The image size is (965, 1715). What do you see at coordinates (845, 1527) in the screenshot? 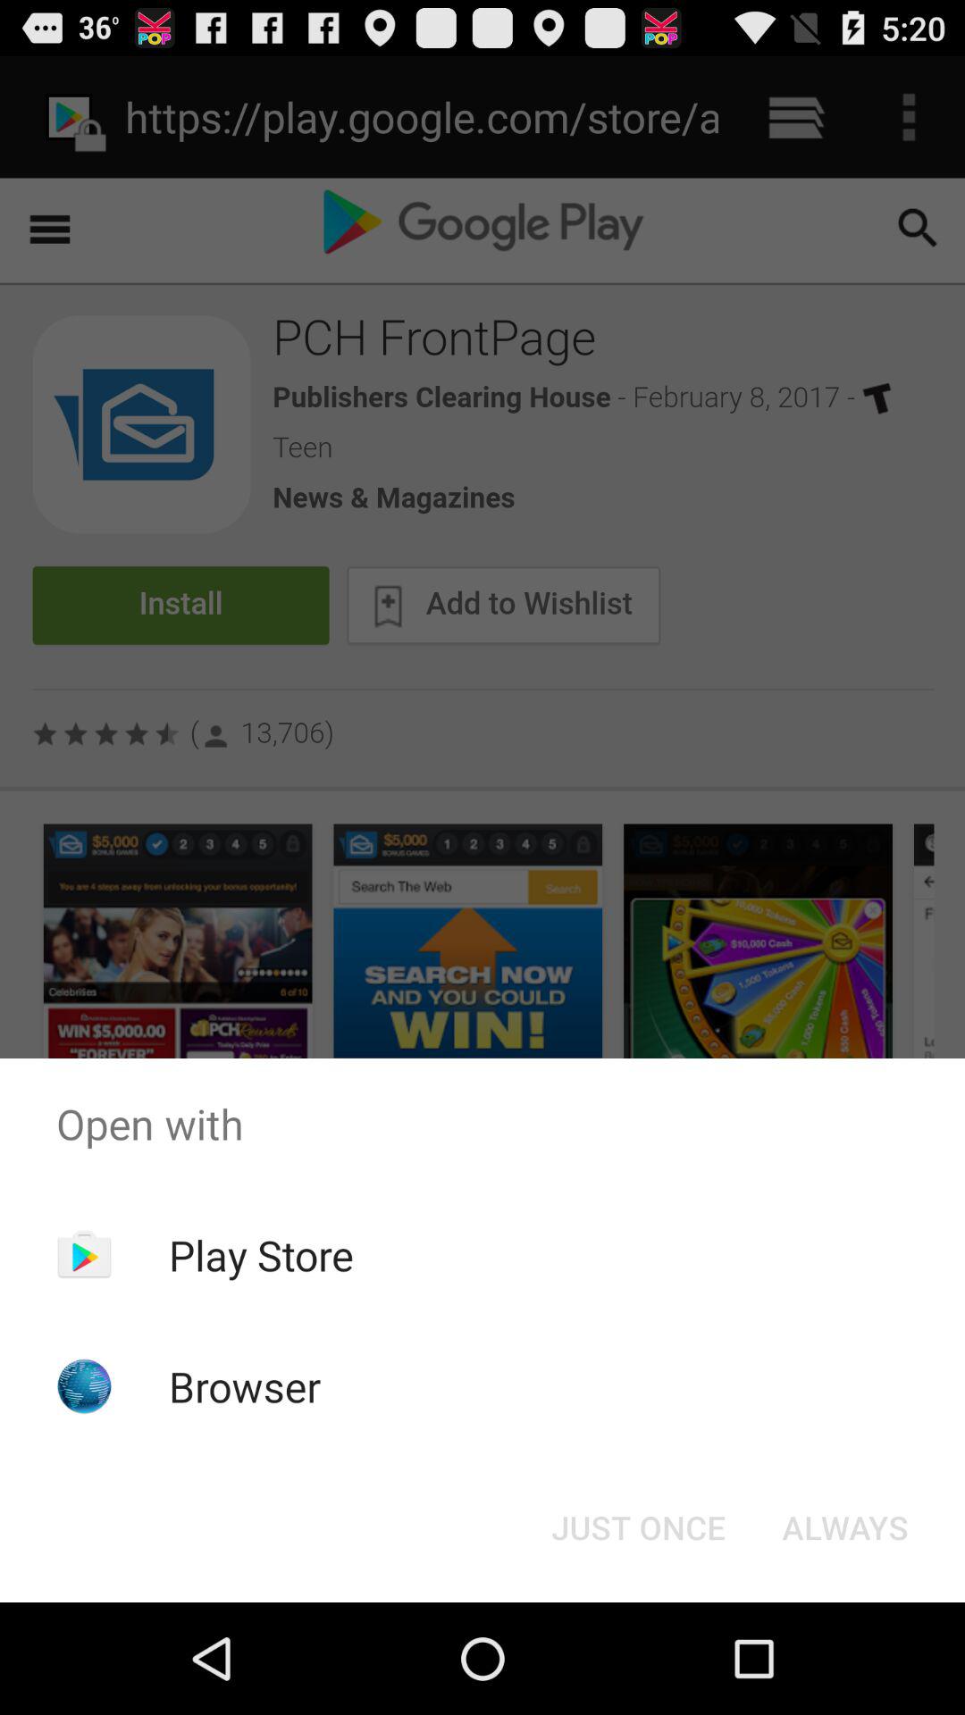
I see `click the icon below the open with item` at bounding box center [845, 1527].